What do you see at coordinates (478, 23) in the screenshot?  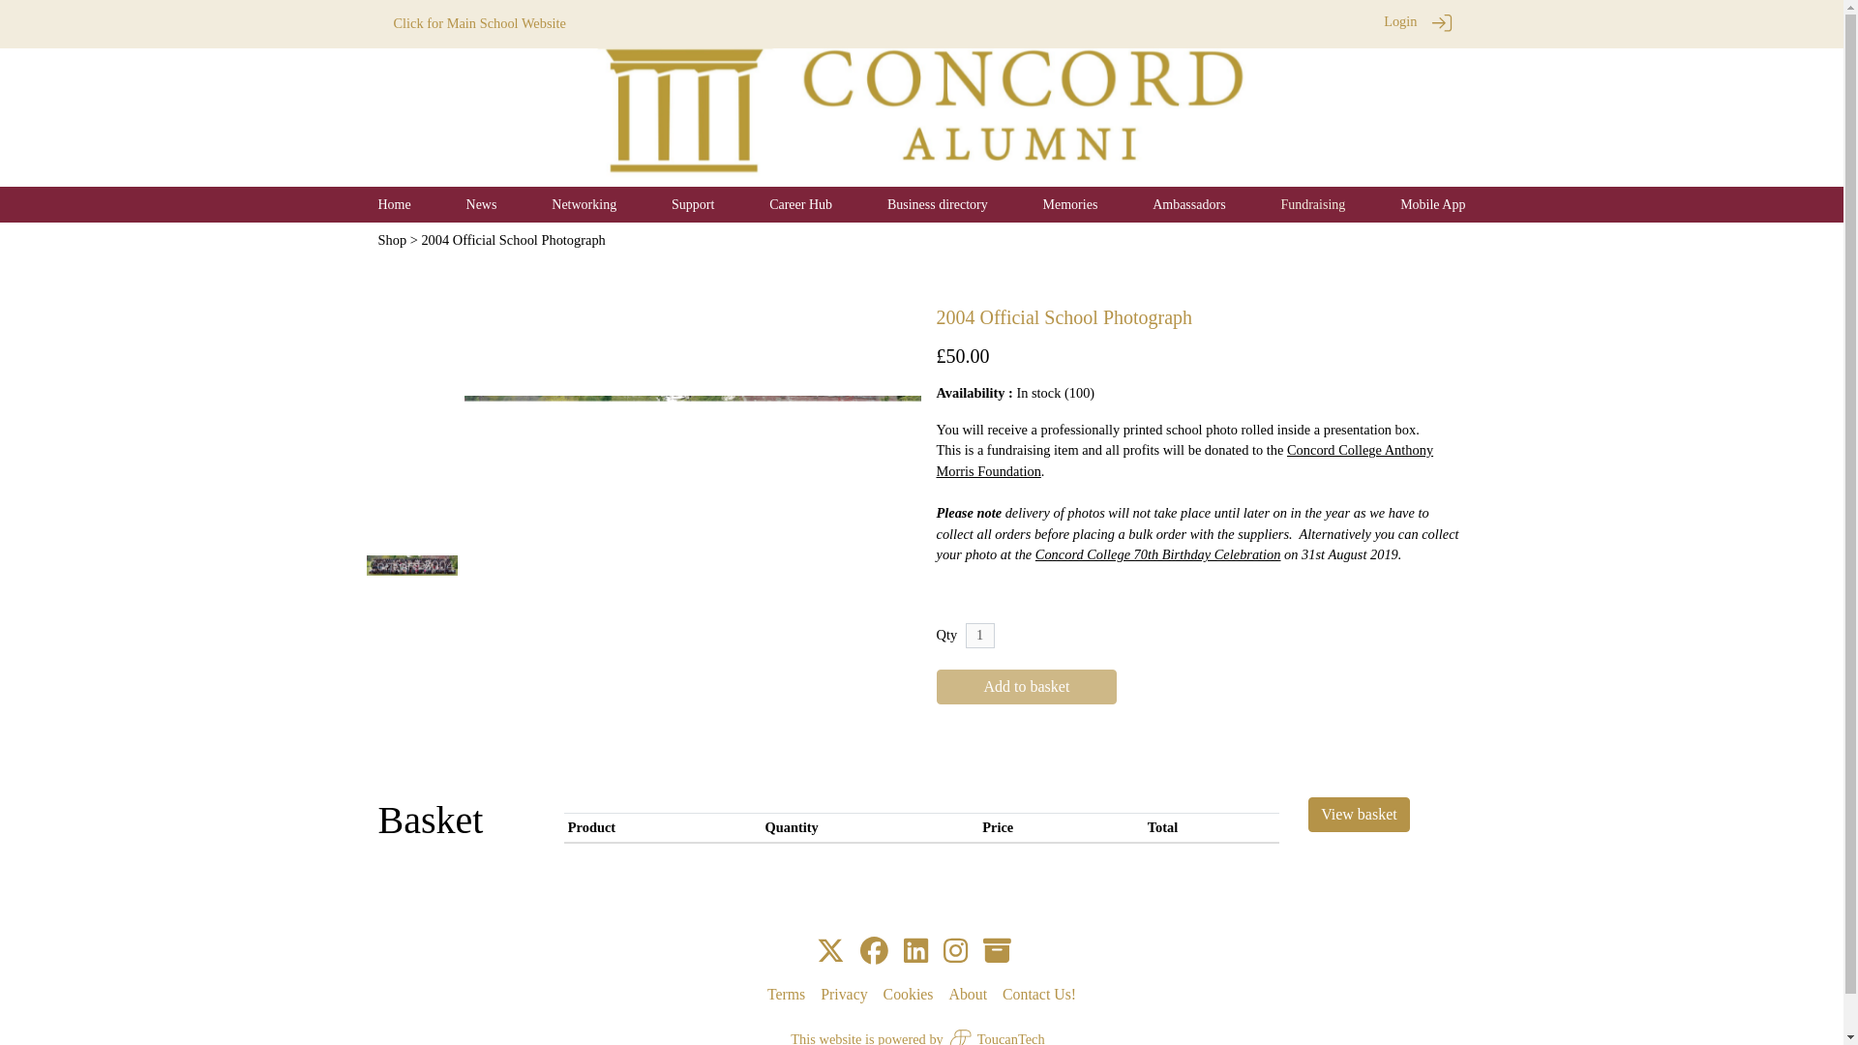 I see `Click for Main School Website` at bounding box center [478, 23].